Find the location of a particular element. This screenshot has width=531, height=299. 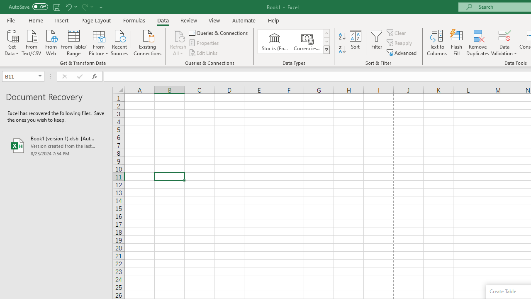

Advanced... is located at coordinates (402, 52).